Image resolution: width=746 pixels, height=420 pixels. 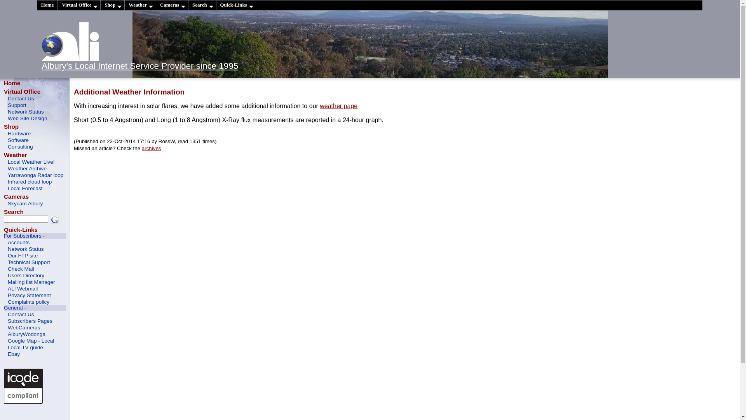 I want to click on Support, so click(x=35, y=105).